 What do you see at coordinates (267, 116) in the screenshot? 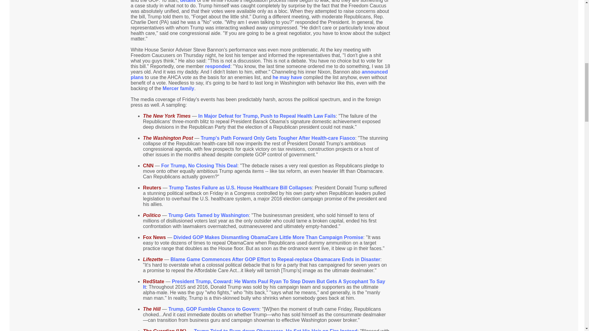
I see `In Major Defeat for Trump, Push to Repeal Health Law Fails` at bounding box center [267, 116].